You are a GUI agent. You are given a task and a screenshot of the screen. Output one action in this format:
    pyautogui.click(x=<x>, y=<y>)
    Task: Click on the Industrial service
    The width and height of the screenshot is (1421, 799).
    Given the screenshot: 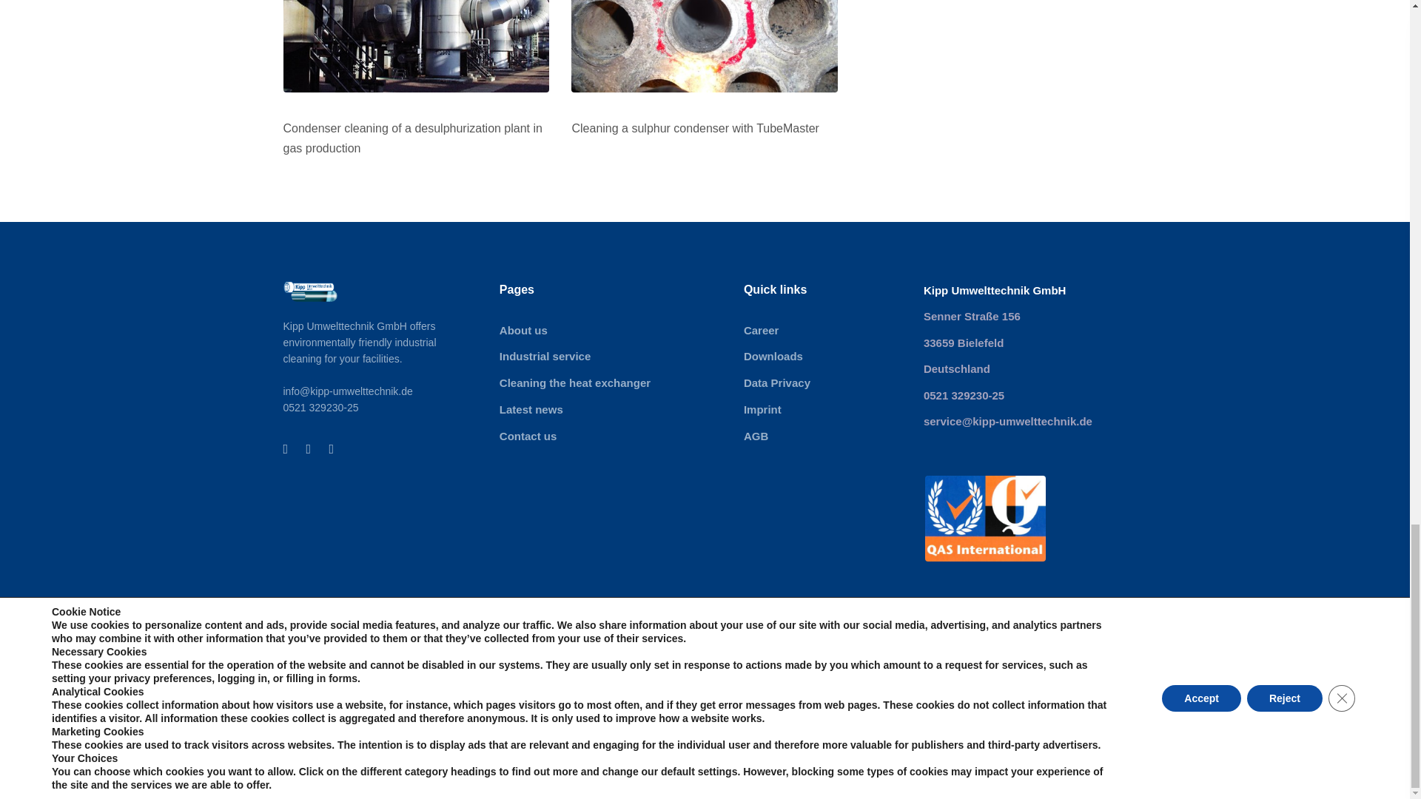 What is the action you would take?
    pyautogui.click(x=575, y=356)
    